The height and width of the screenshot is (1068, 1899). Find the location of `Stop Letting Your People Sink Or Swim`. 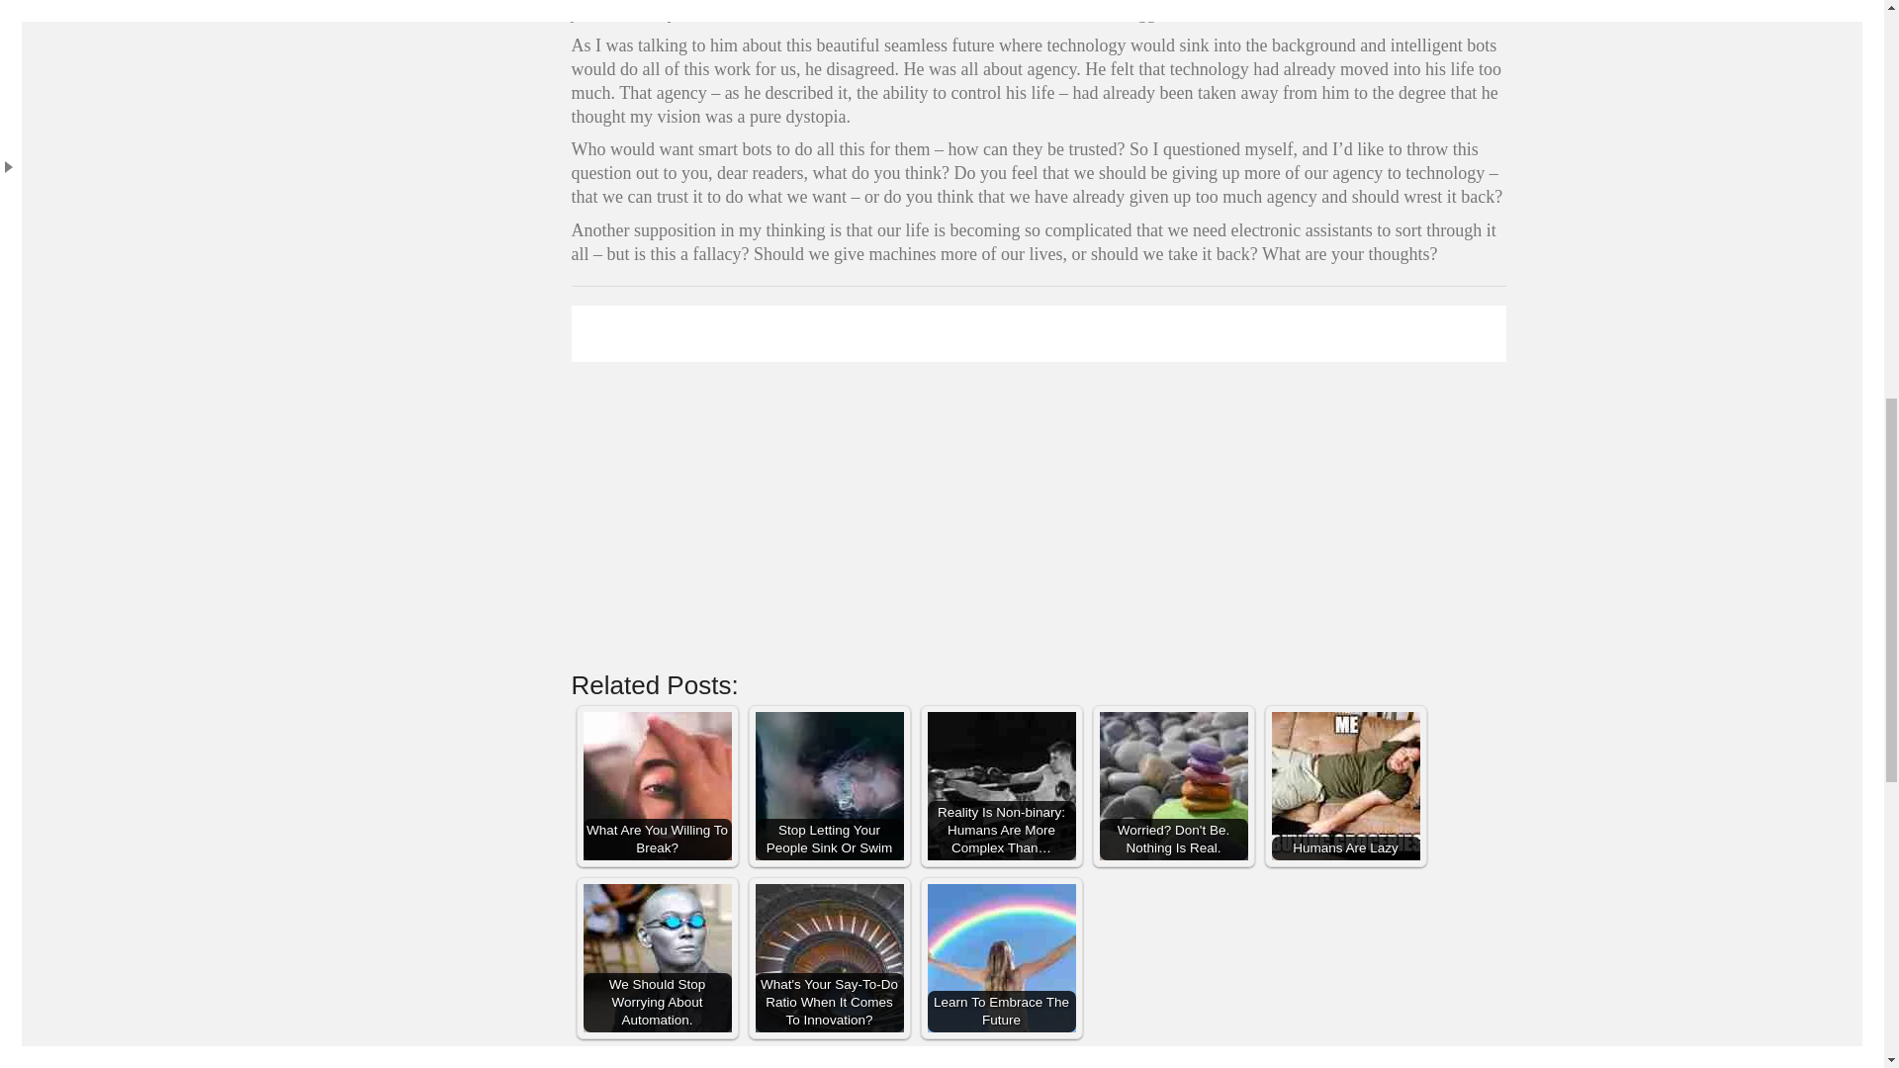

Stop Letting Your People Sink Or Swim is located at coordinates (829, 786).